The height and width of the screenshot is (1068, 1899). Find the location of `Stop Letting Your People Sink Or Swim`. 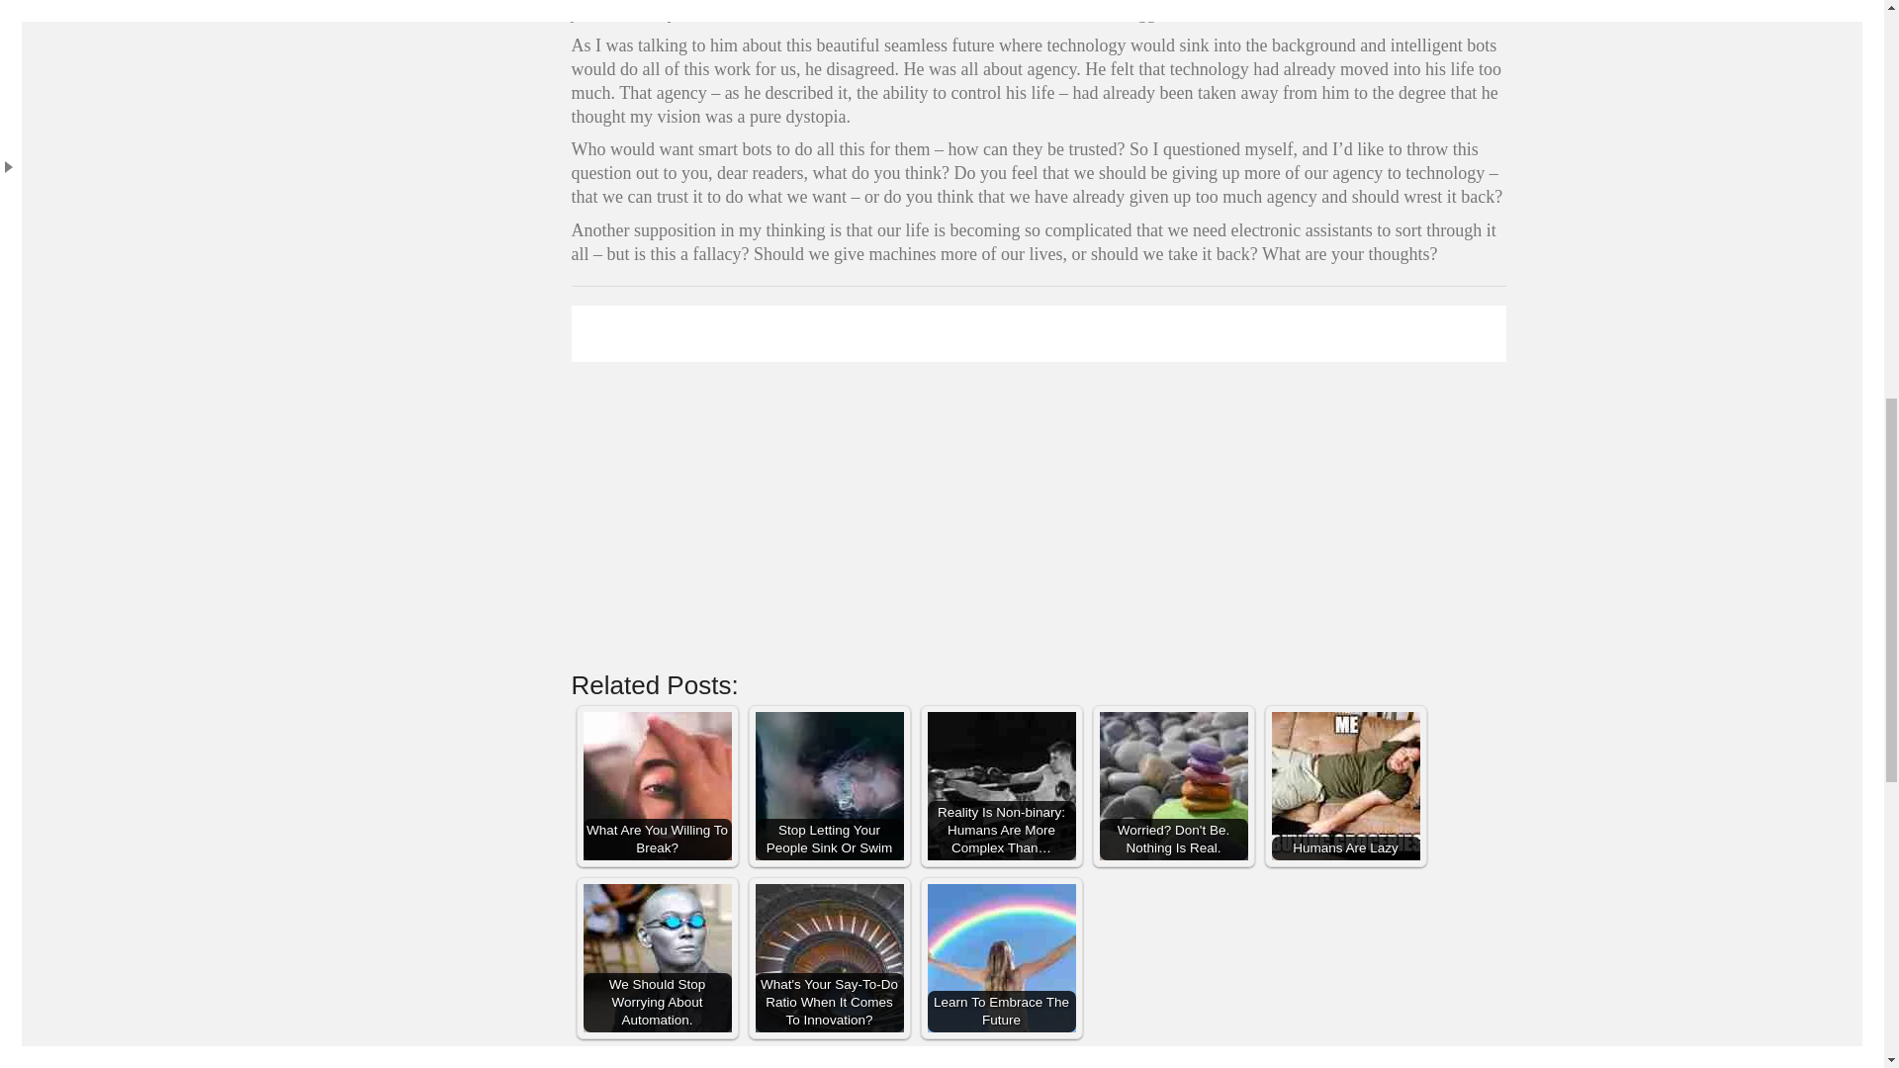

Stop Letting Your People Sink Or Swim is located at coordinates (829, 786).